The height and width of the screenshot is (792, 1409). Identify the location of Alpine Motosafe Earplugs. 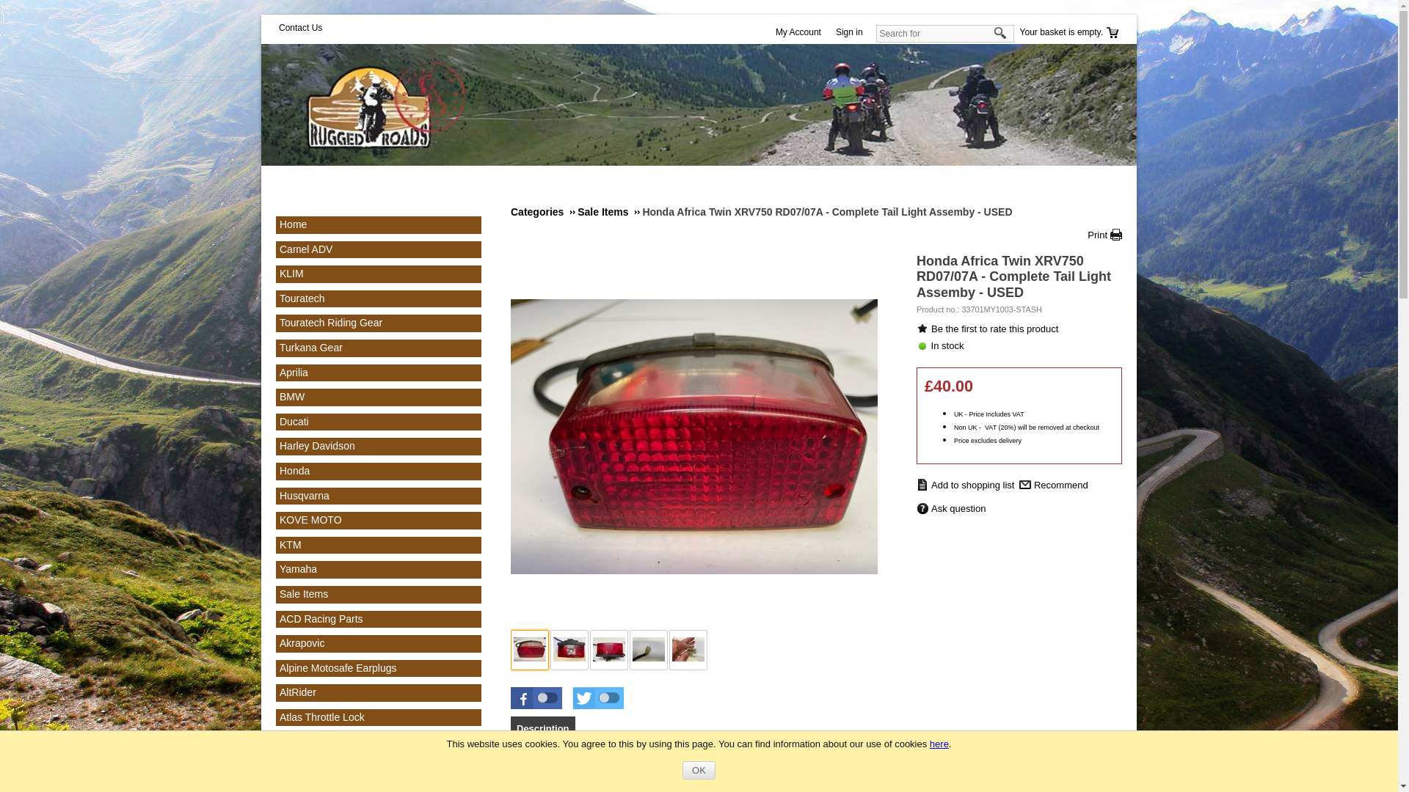
(338, 667).